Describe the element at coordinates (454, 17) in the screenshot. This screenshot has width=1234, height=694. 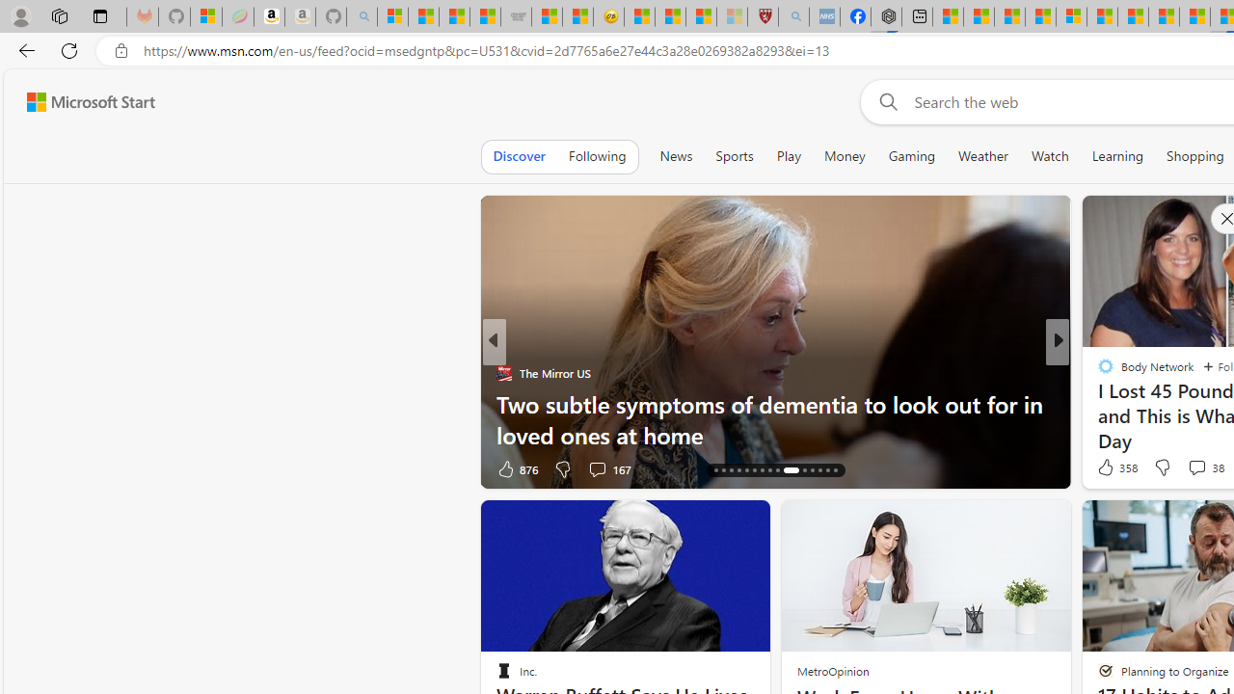
I see `MSNBC - MSN` at that location.